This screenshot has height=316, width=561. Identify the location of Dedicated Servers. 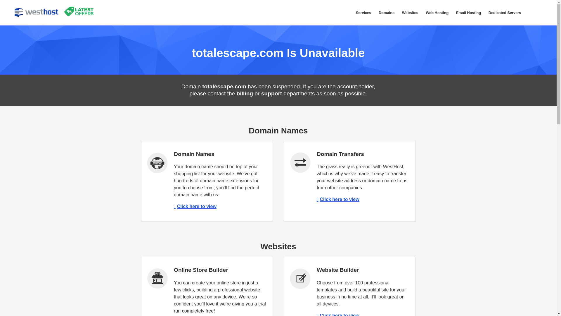
(504, 13).